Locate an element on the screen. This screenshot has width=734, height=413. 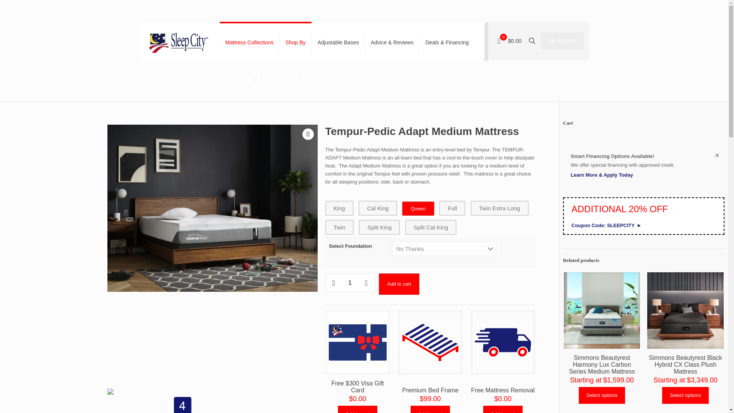
Twin is located at coordinates (339, 227).